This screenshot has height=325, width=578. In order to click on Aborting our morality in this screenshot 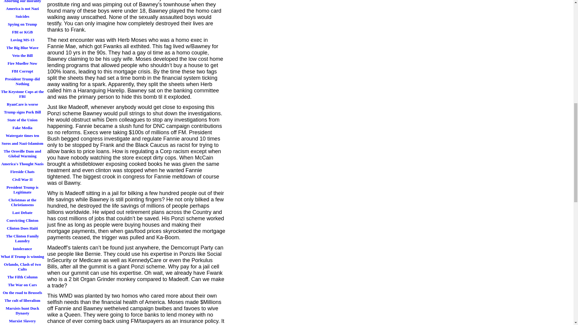, I will do `click(22, 2)`.